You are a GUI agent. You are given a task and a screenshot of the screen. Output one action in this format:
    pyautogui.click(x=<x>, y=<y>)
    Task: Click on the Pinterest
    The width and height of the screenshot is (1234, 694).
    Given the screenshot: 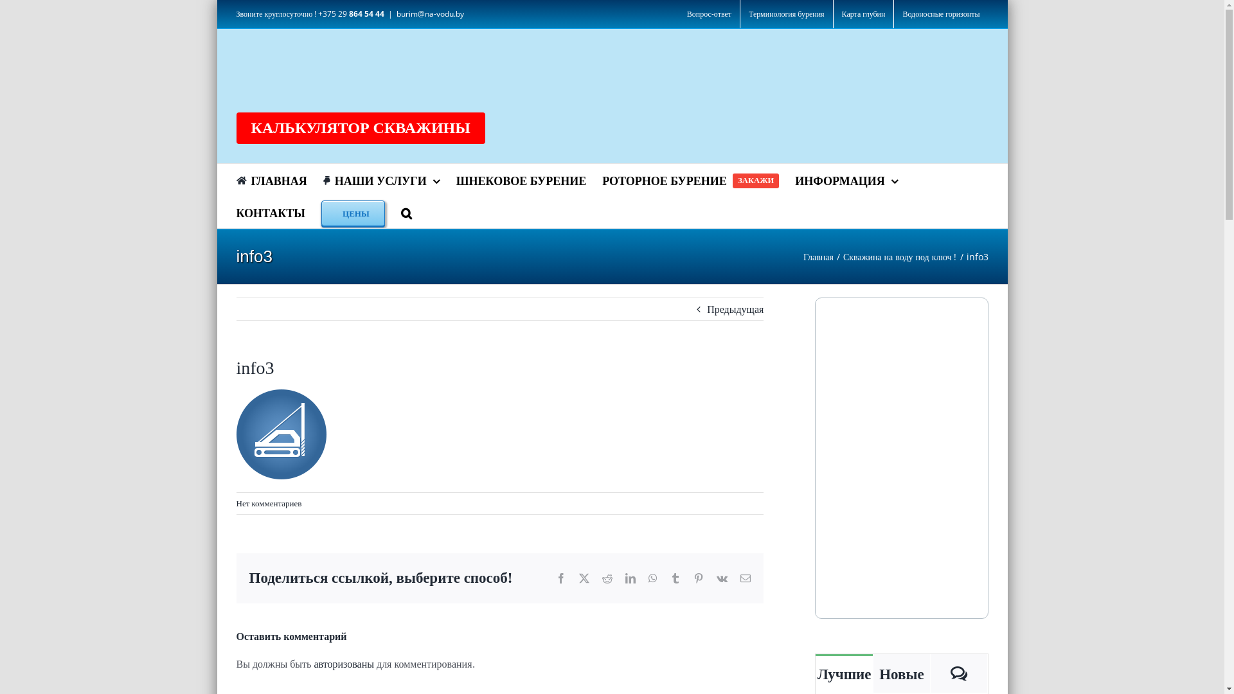 What is the action you would take?
    pyautogui.click(x=699, y=578)
    